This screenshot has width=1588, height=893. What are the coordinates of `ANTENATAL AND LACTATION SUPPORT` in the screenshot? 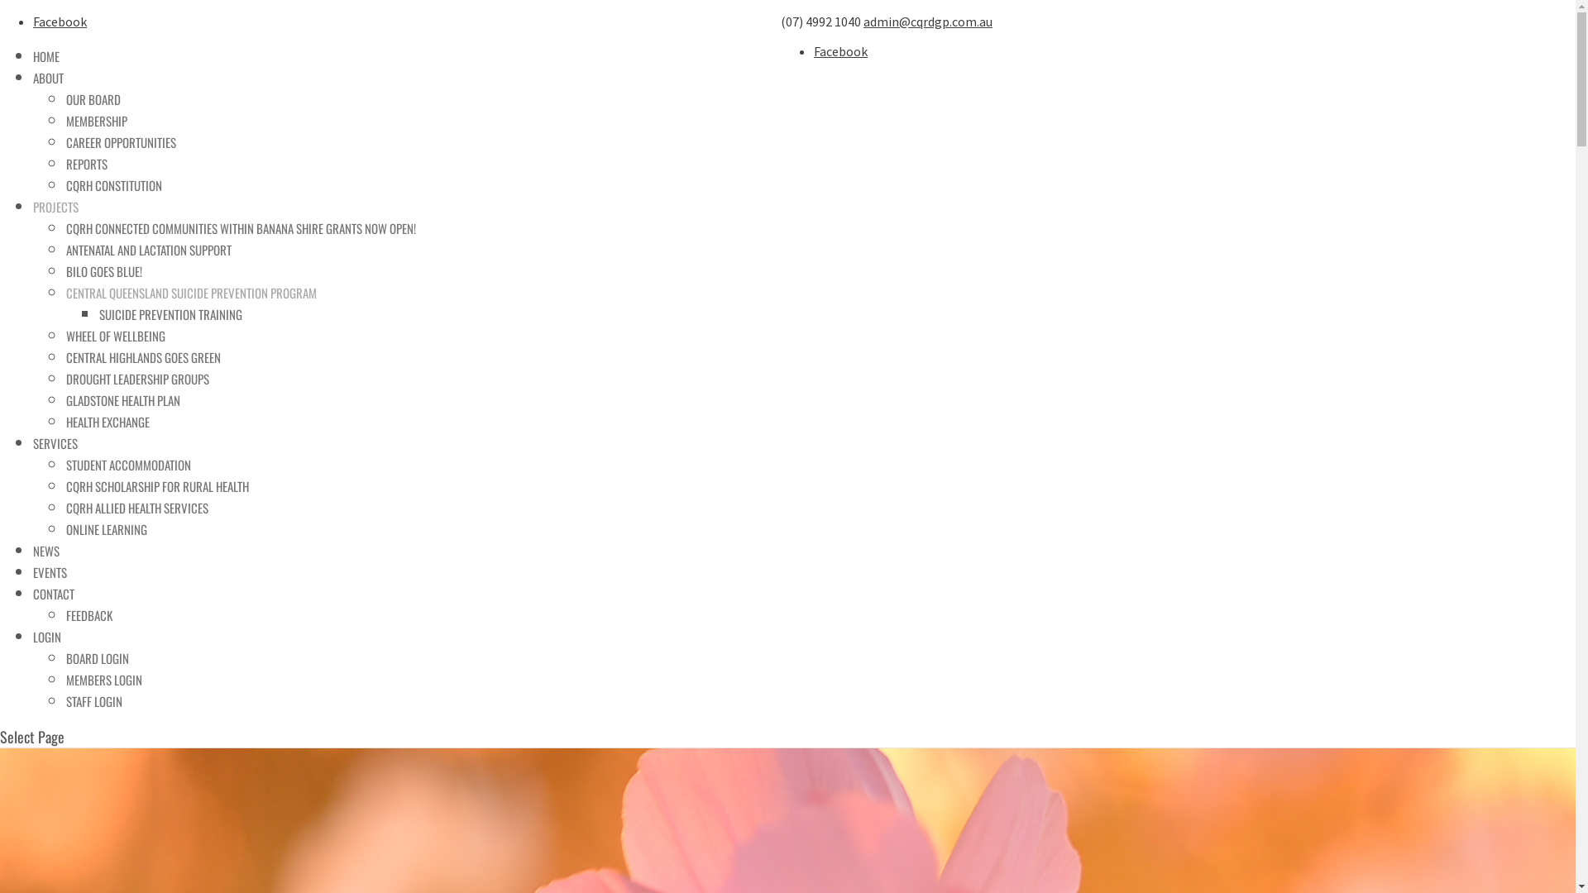 It's located at (149, 250).